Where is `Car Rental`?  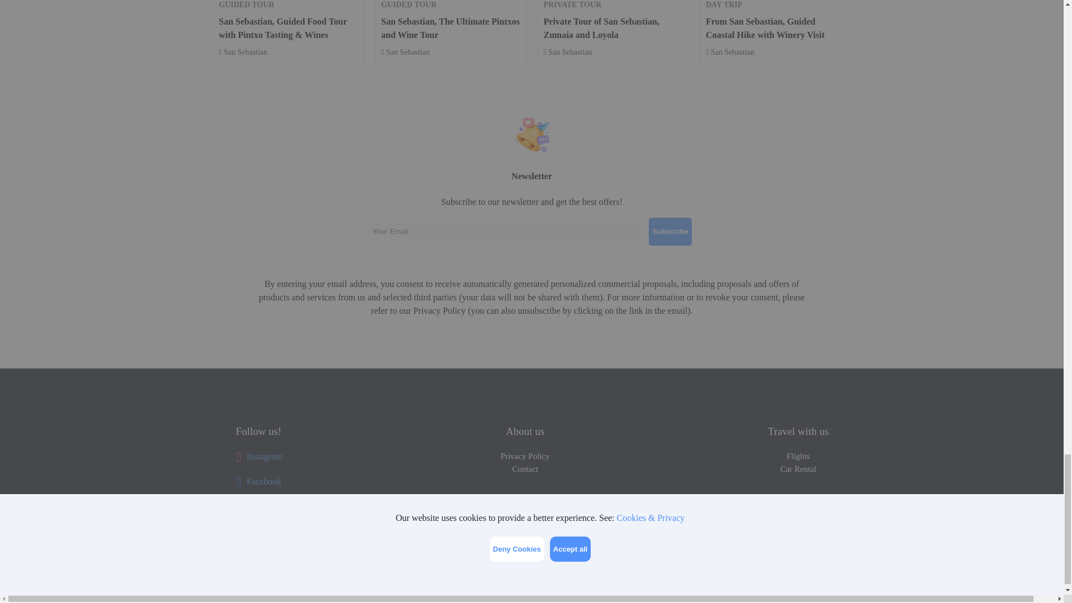 Car Rental is located at coordinates (798, 469).